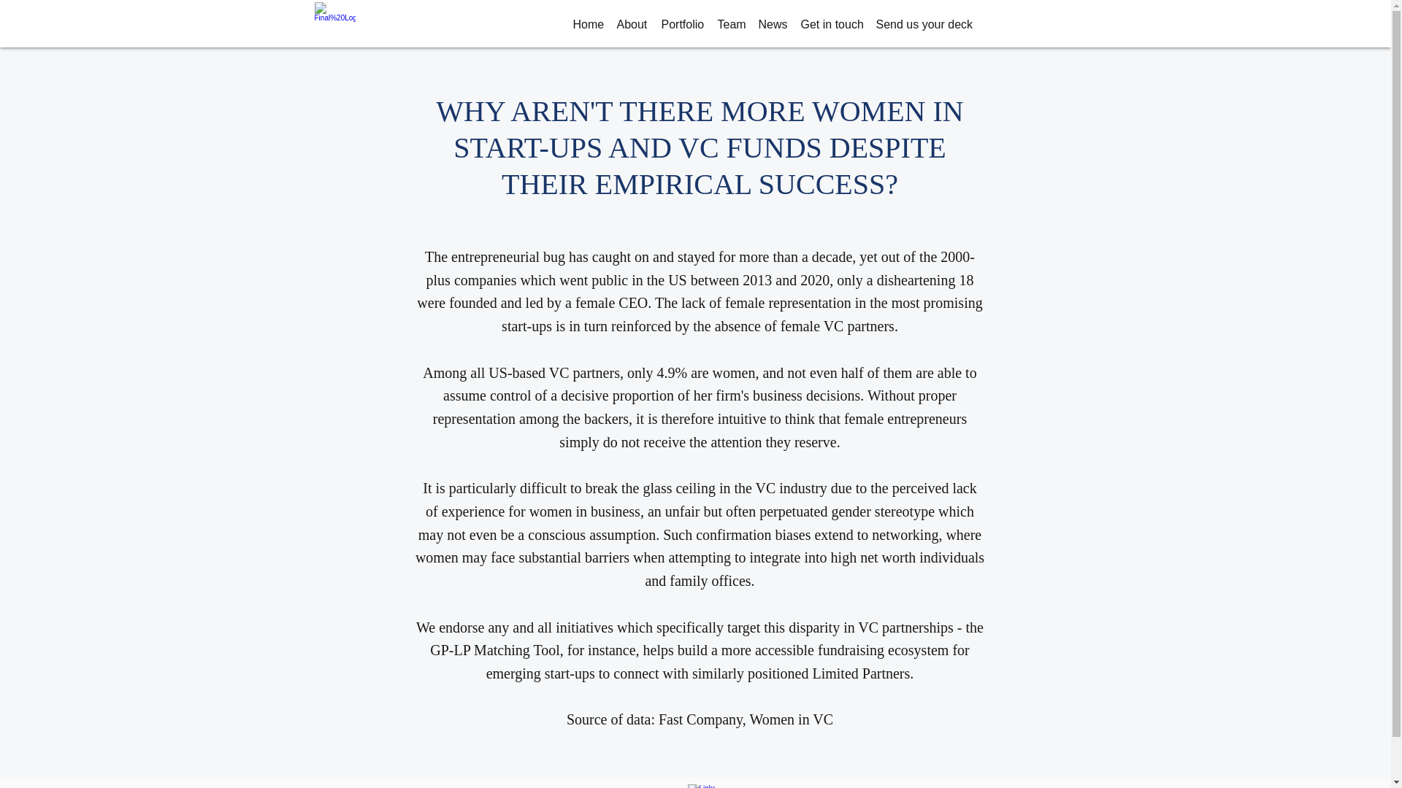  I want to click on Portfolio, so click(682, 25).